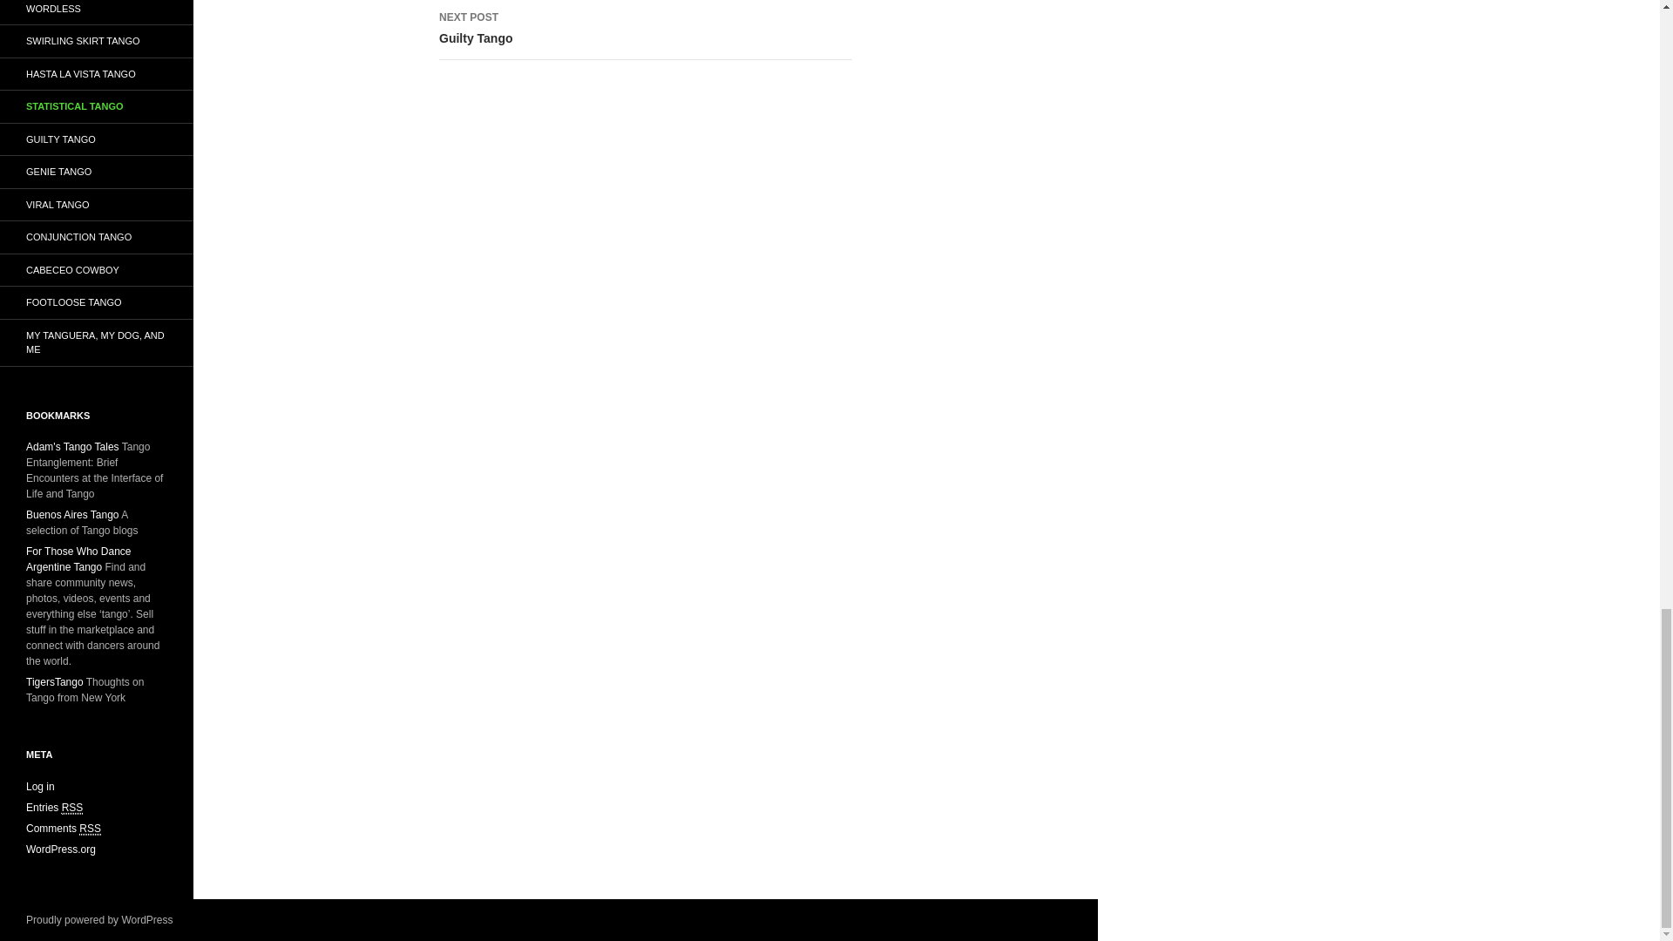  What do you see at coordinates (645, 30) in the screenshot?
I see `Really Simple Syndication` at bounding box center [645, 30].